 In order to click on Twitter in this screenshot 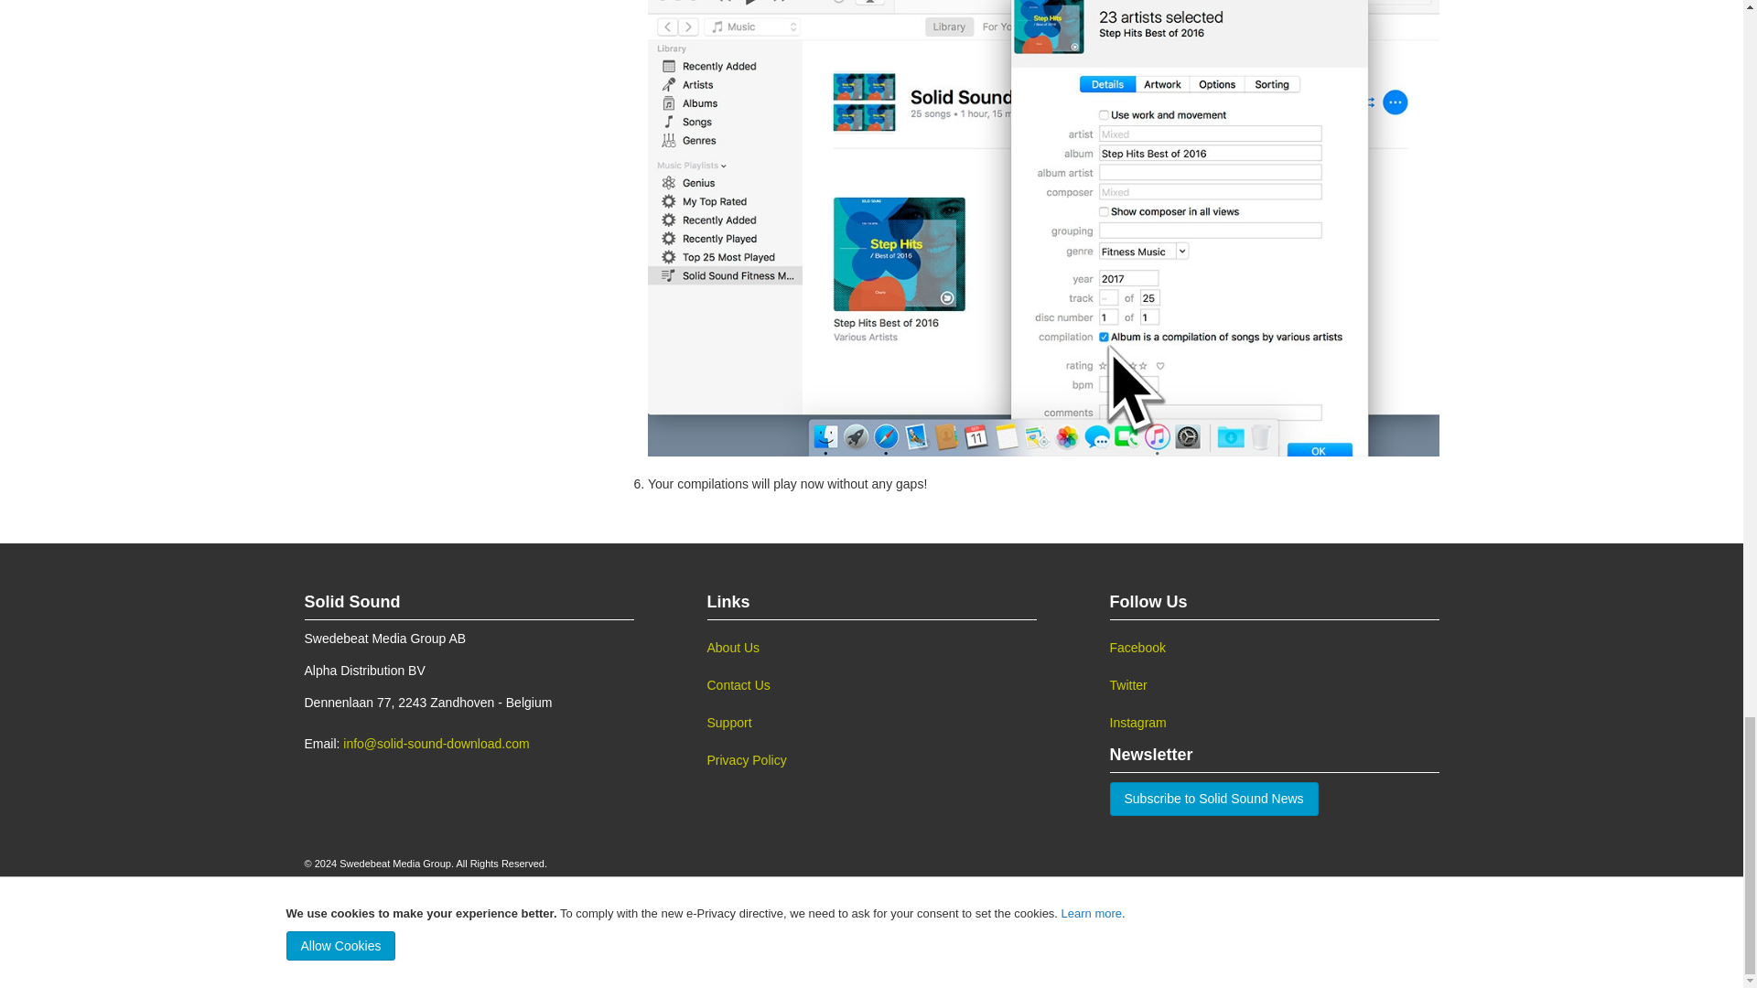, I will do `click(1274, 686)`.